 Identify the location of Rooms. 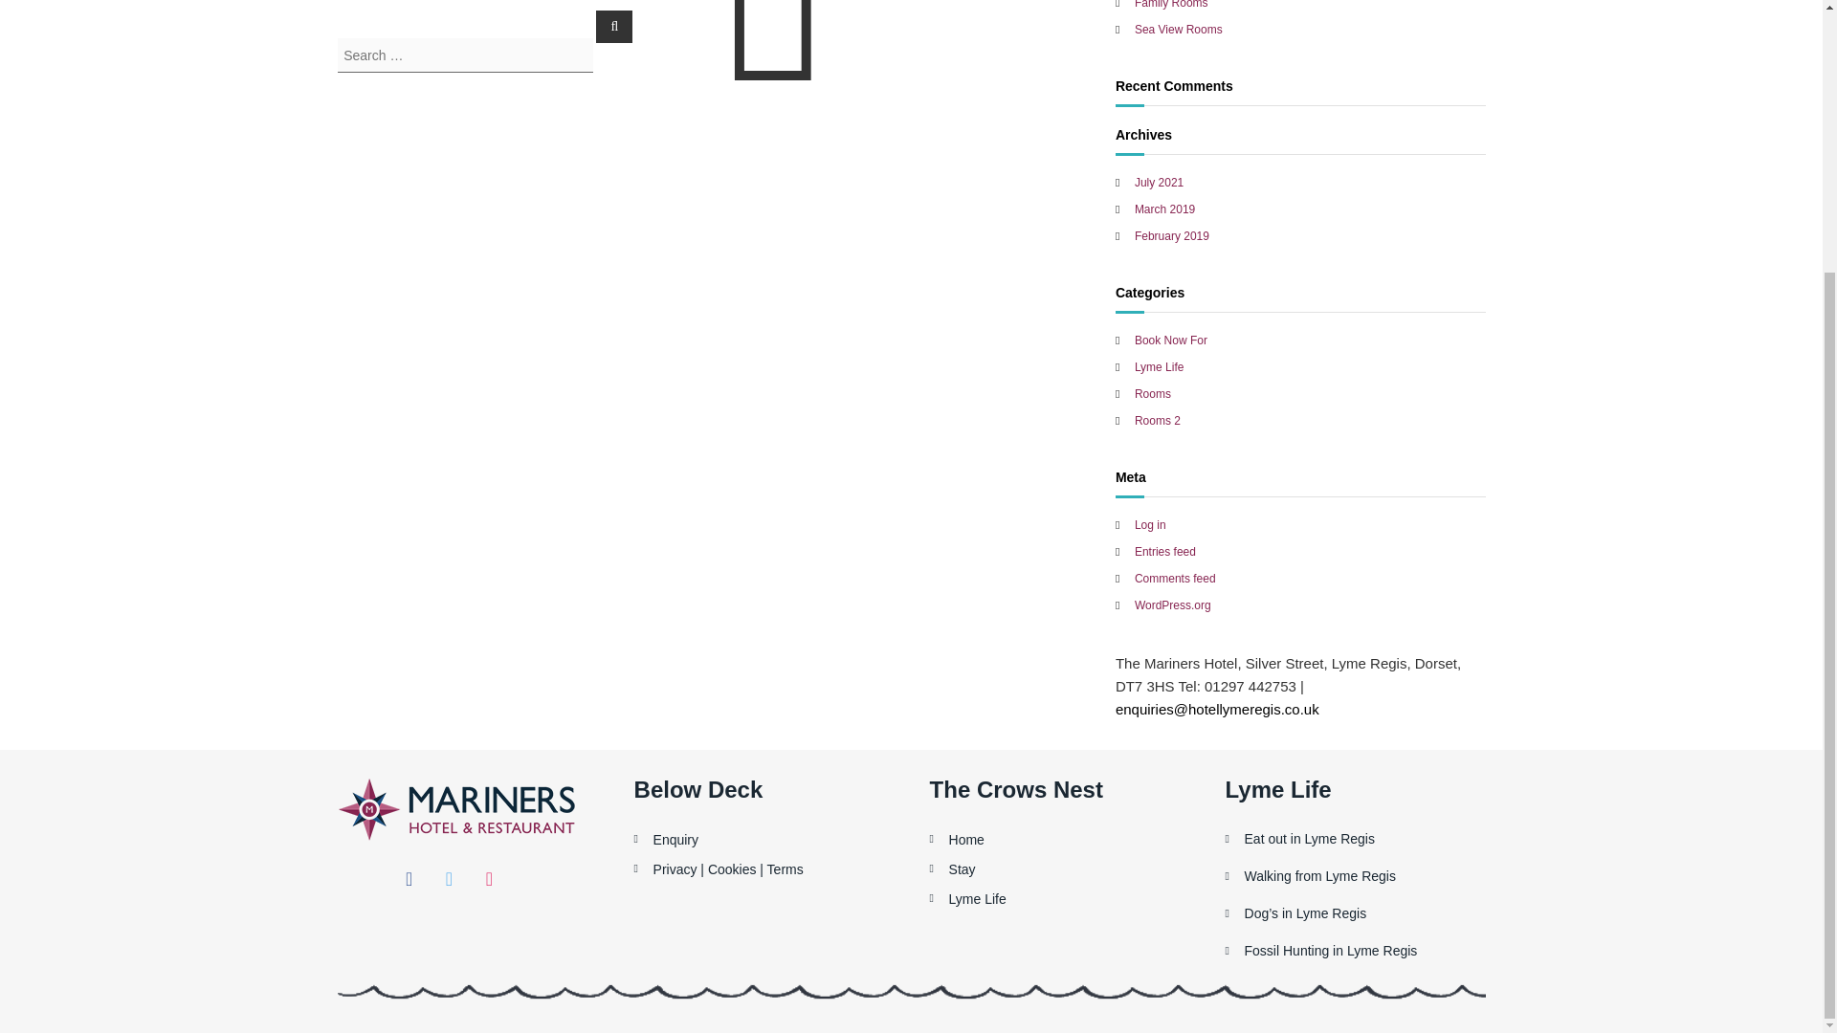
(1153, 394).